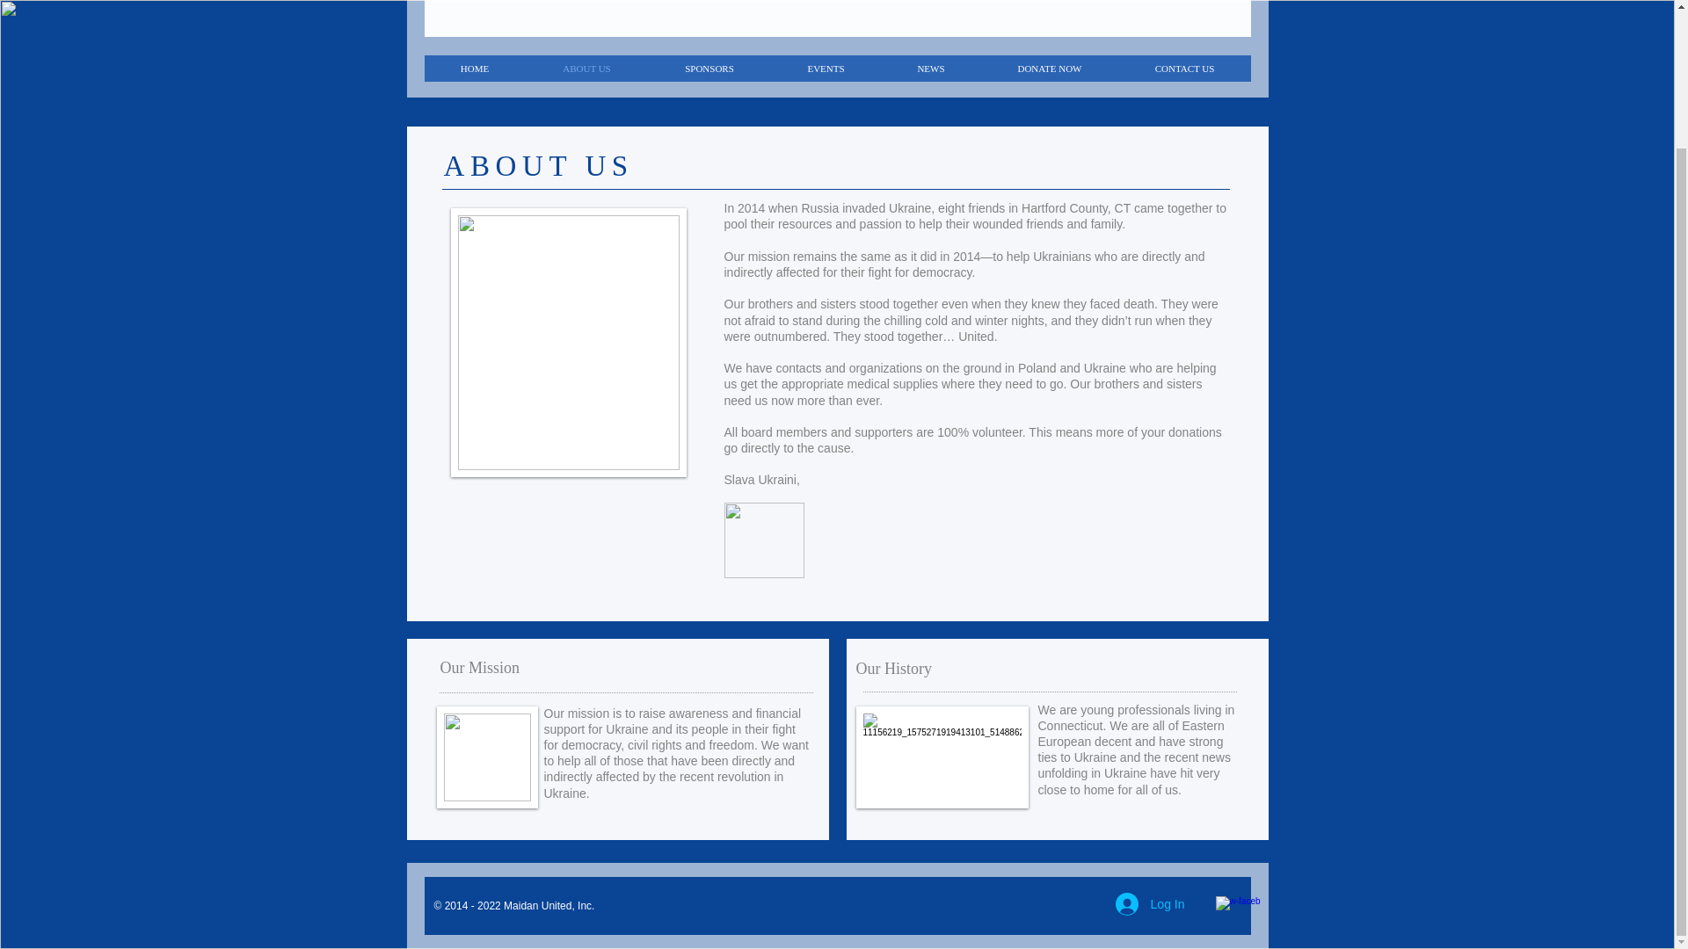 This screenshot has height=949, width=1688. I want to click on NEWS, so click(930, 68).